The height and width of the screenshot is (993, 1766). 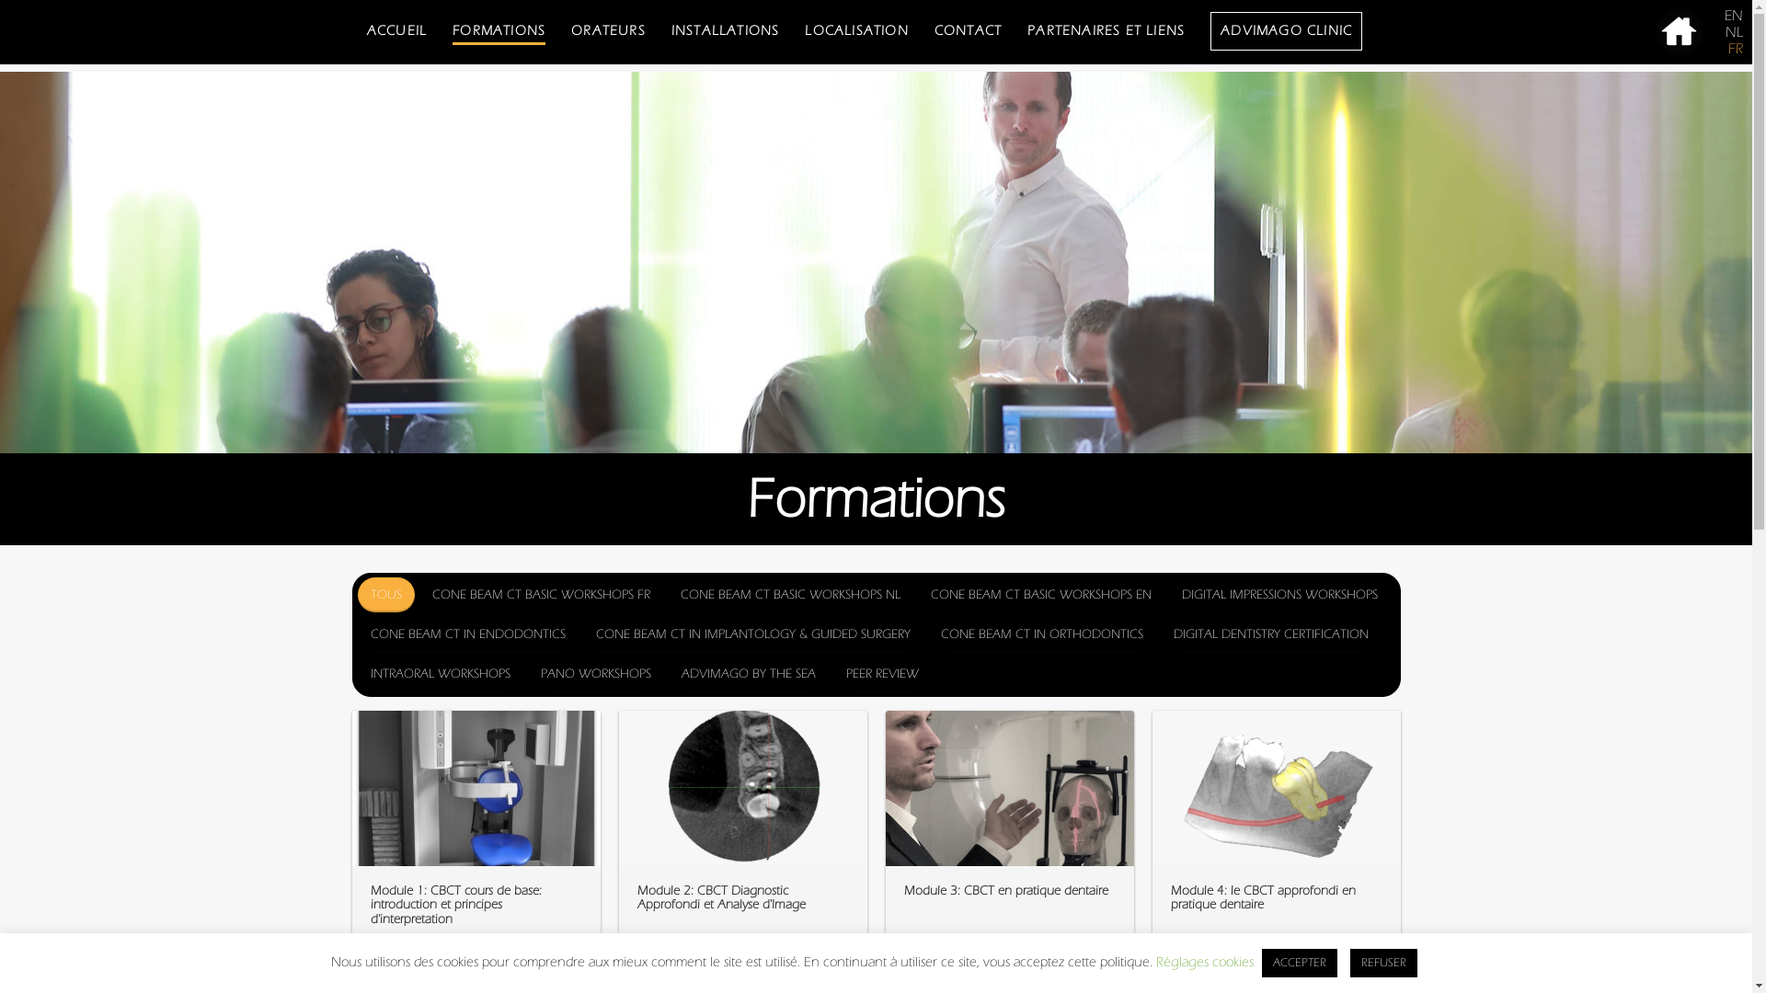 I want to click on INTRAORAL WORKSHOPS, so click(x=440, y=674).